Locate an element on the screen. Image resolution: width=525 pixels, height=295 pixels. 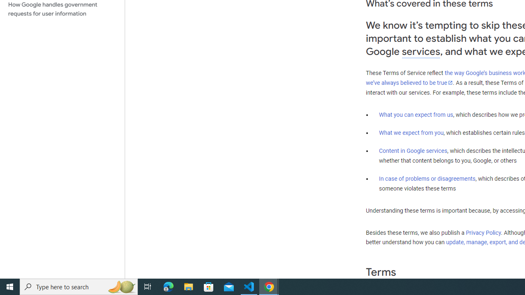
services is located at coordinates (421, 52).